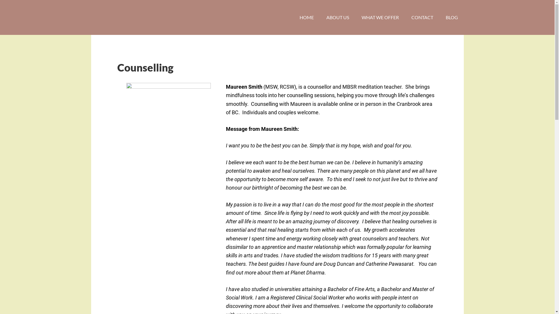 The image size is (559, 314). Describe the element at coordinates (306, 17) in the screenshot. I see `HOME` at that location.